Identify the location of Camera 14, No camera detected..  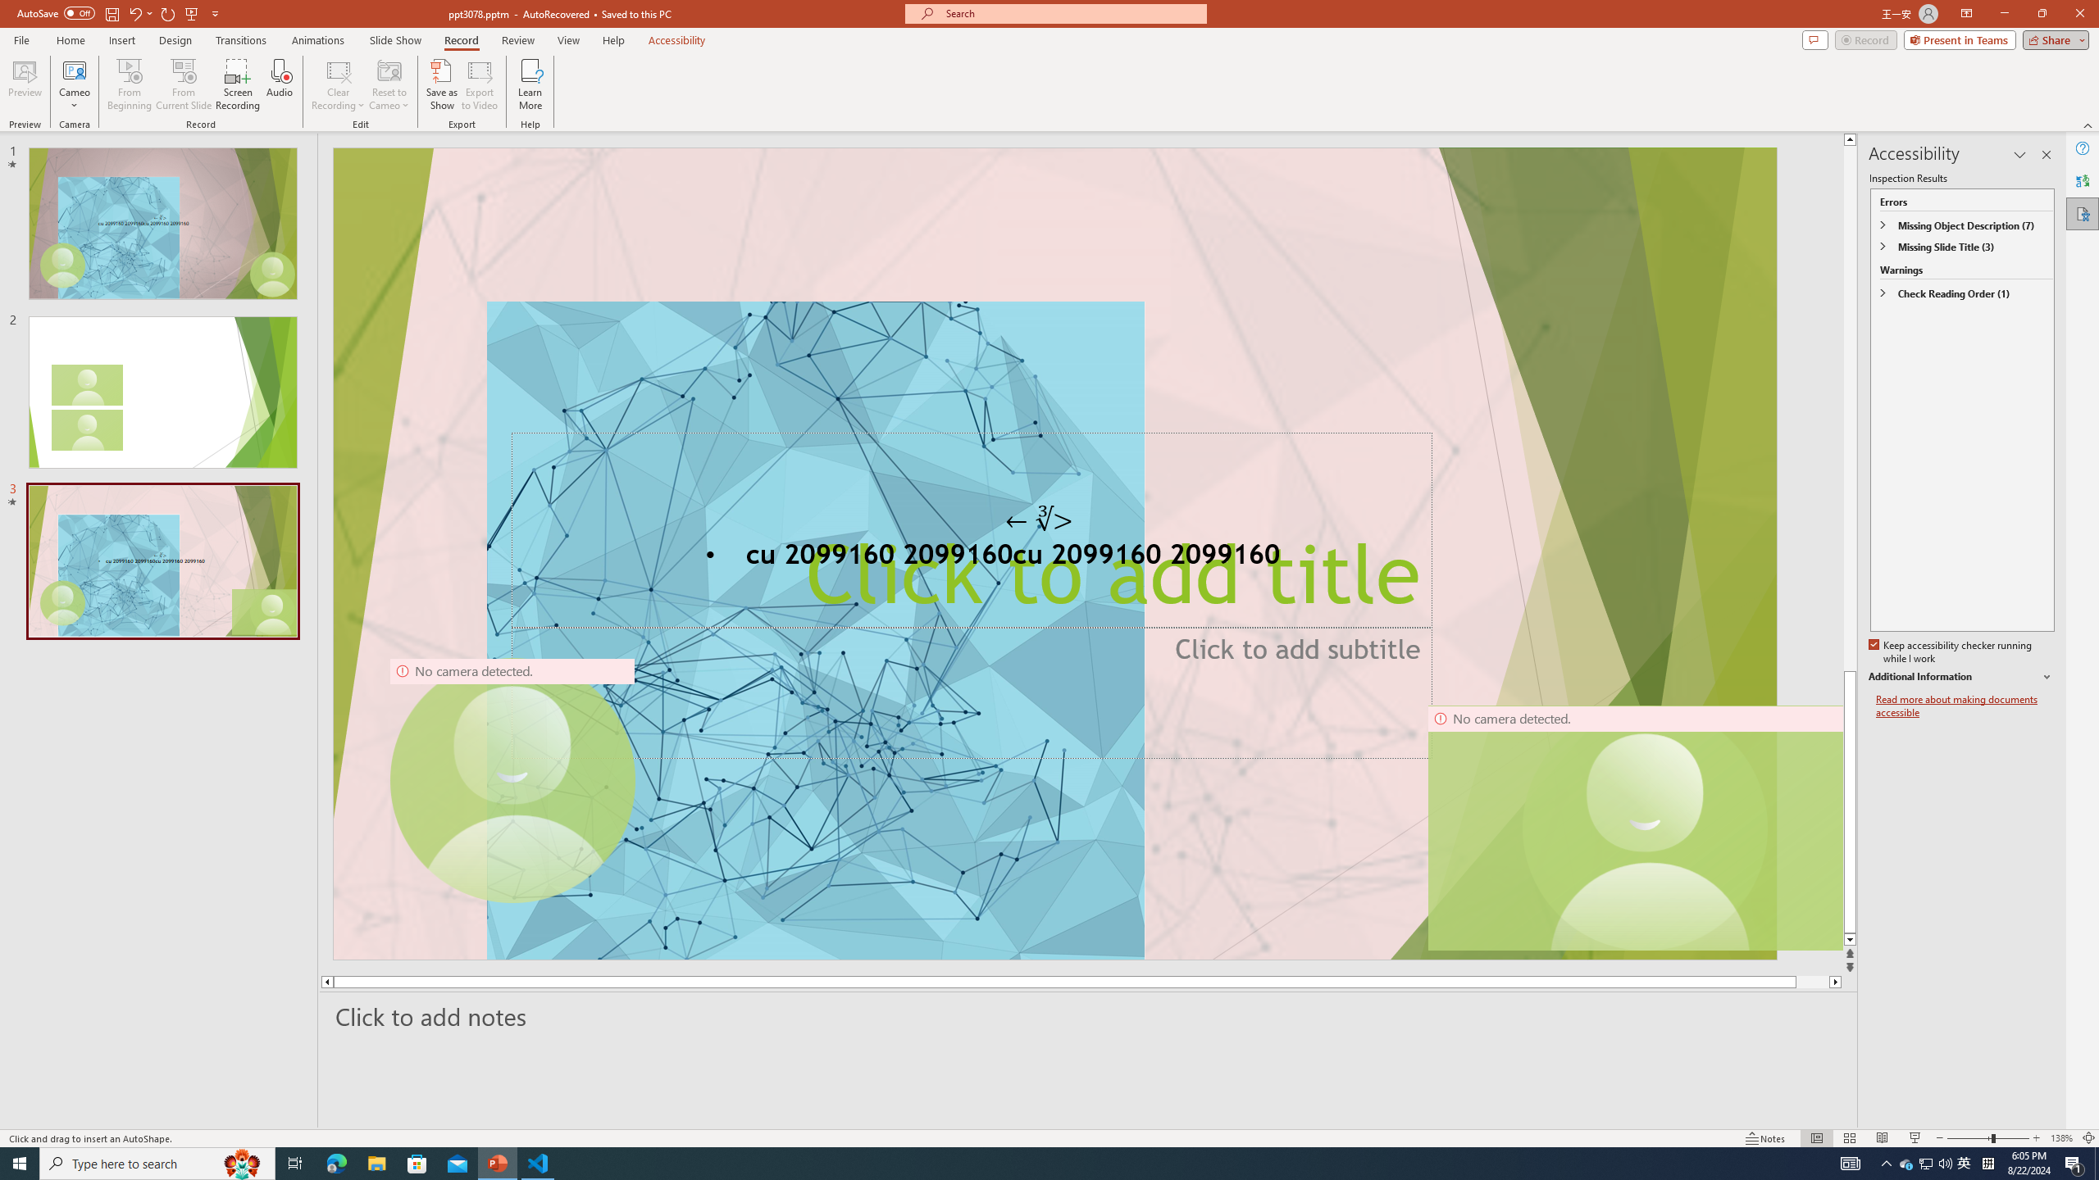
(1635, 828).